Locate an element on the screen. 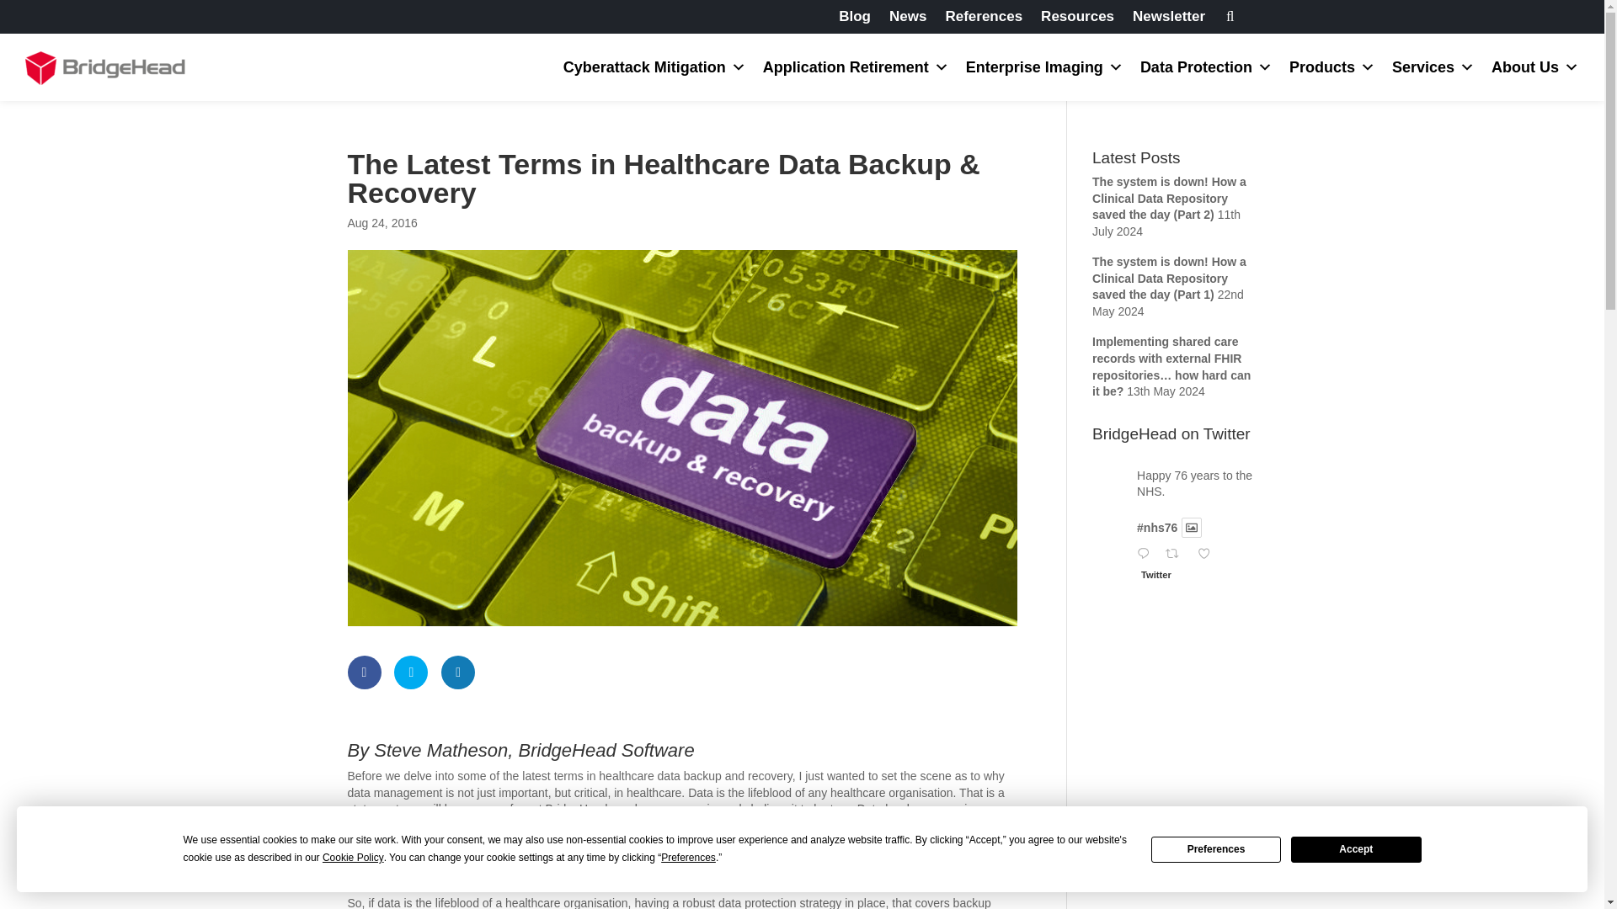 The width and height of the screenshot is (1617, 909). Newsletter is located at coordinates (1169, 19).